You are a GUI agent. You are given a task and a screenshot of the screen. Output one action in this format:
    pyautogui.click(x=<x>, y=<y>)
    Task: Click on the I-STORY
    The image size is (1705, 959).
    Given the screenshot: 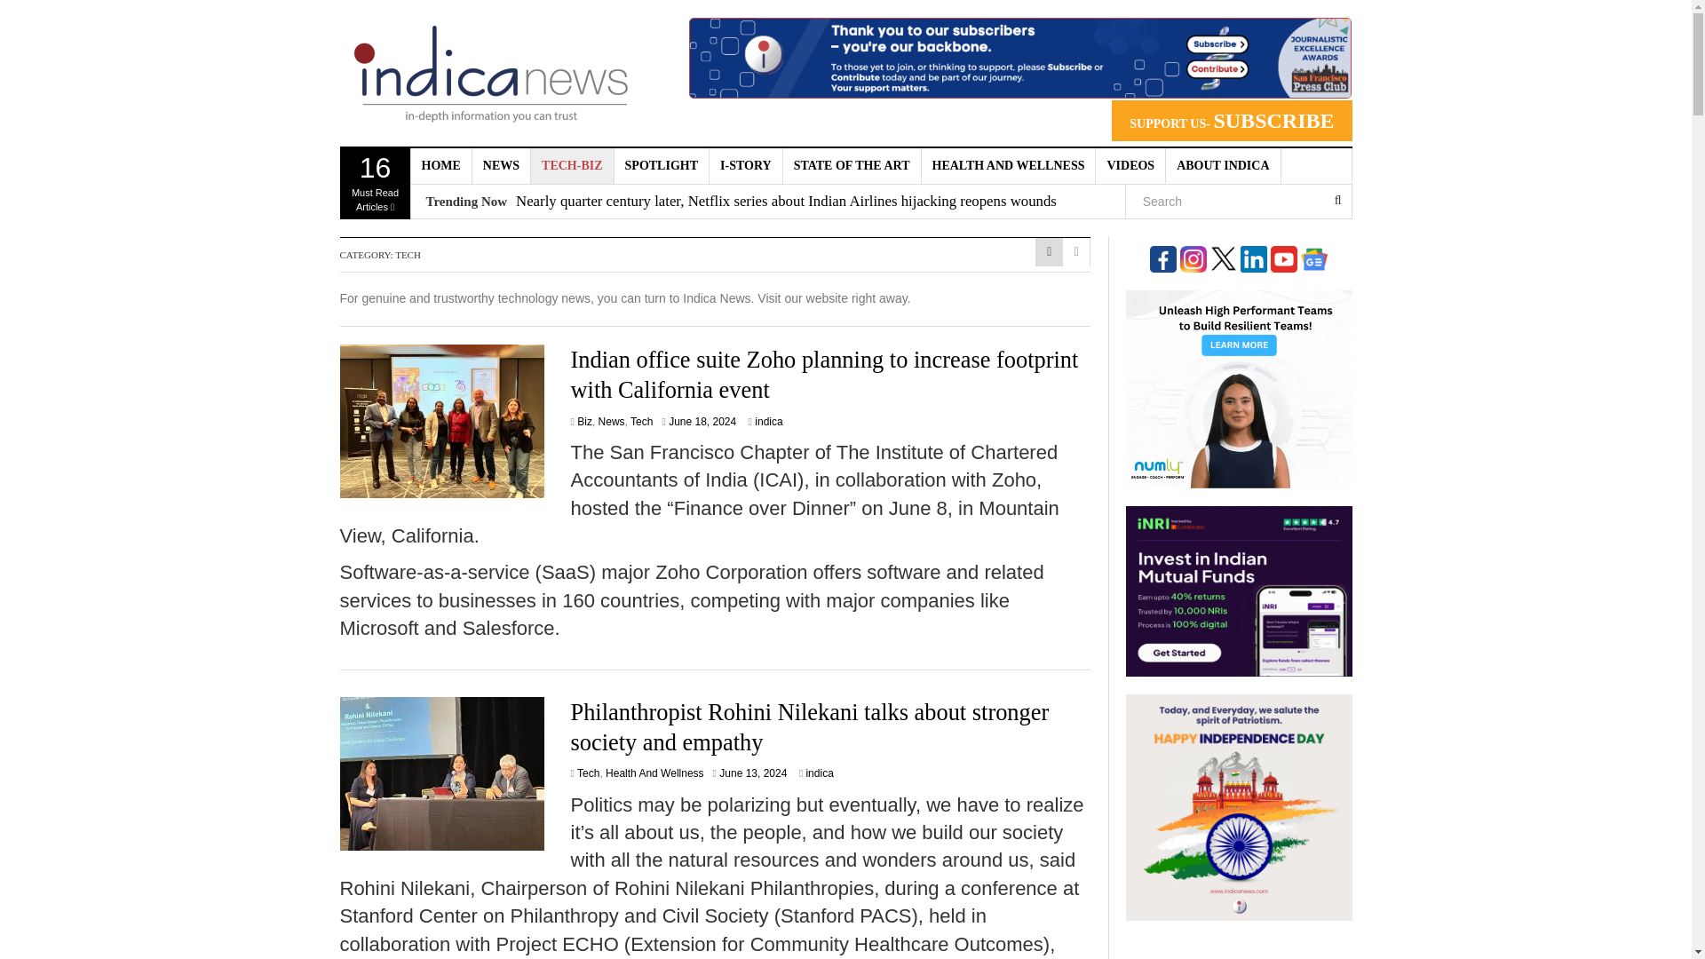 What is the action you would take?
    pyautogui.click(x=746, y=166)
    